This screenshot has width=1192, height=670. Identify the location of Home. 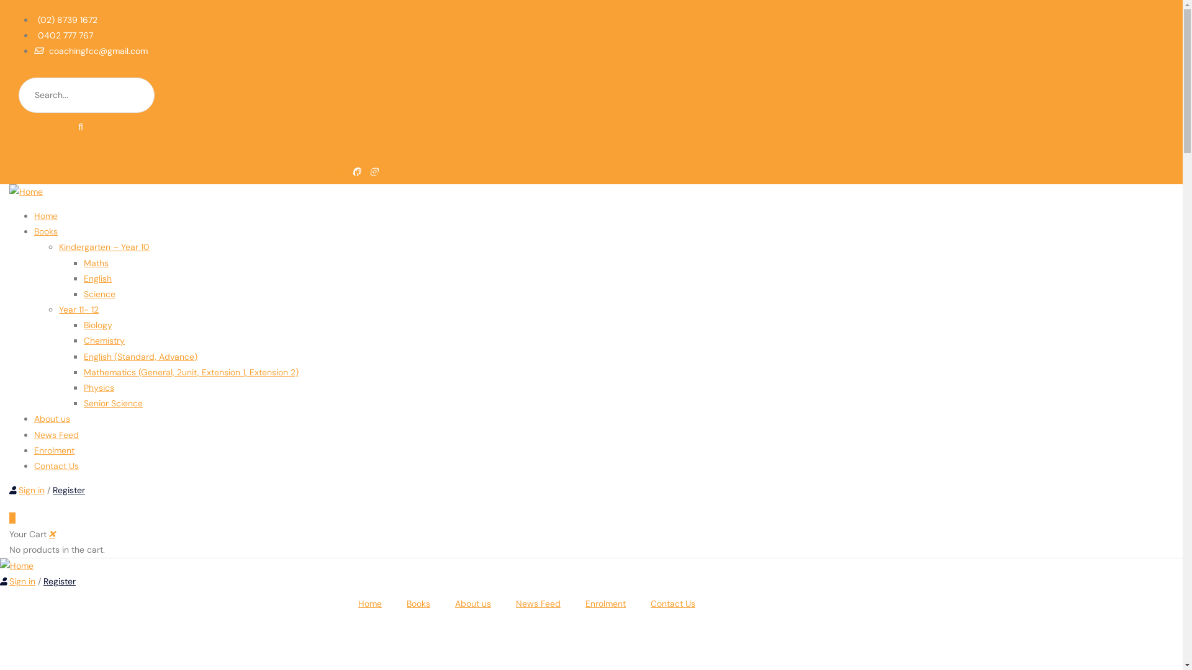
(17, 566).